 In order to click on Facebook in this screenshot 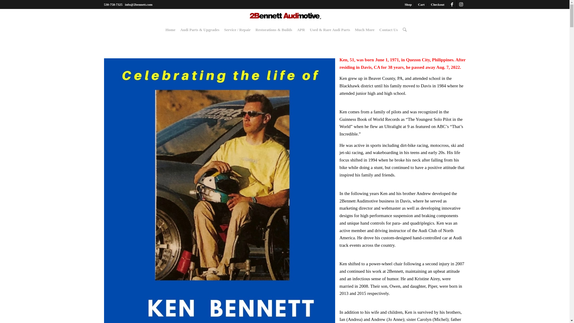, I will do `click(452, 4)`.